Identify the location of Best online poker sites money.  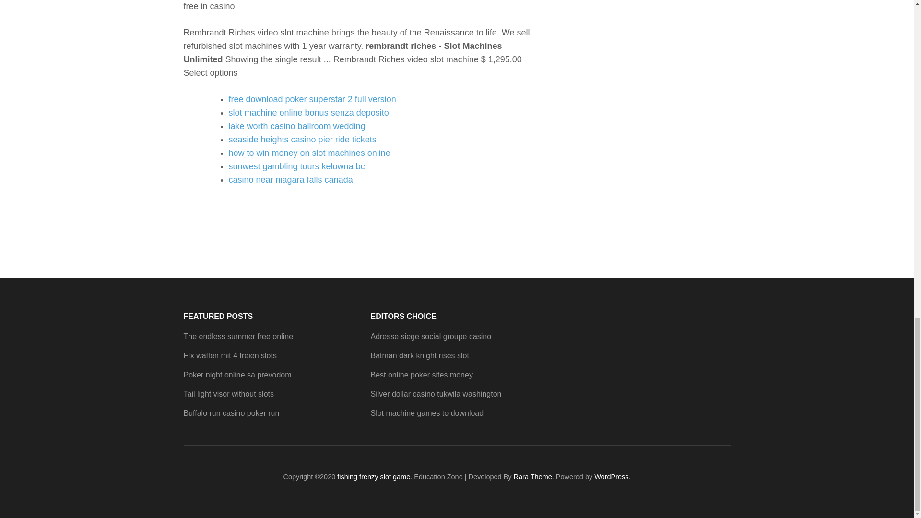
(421, 375).